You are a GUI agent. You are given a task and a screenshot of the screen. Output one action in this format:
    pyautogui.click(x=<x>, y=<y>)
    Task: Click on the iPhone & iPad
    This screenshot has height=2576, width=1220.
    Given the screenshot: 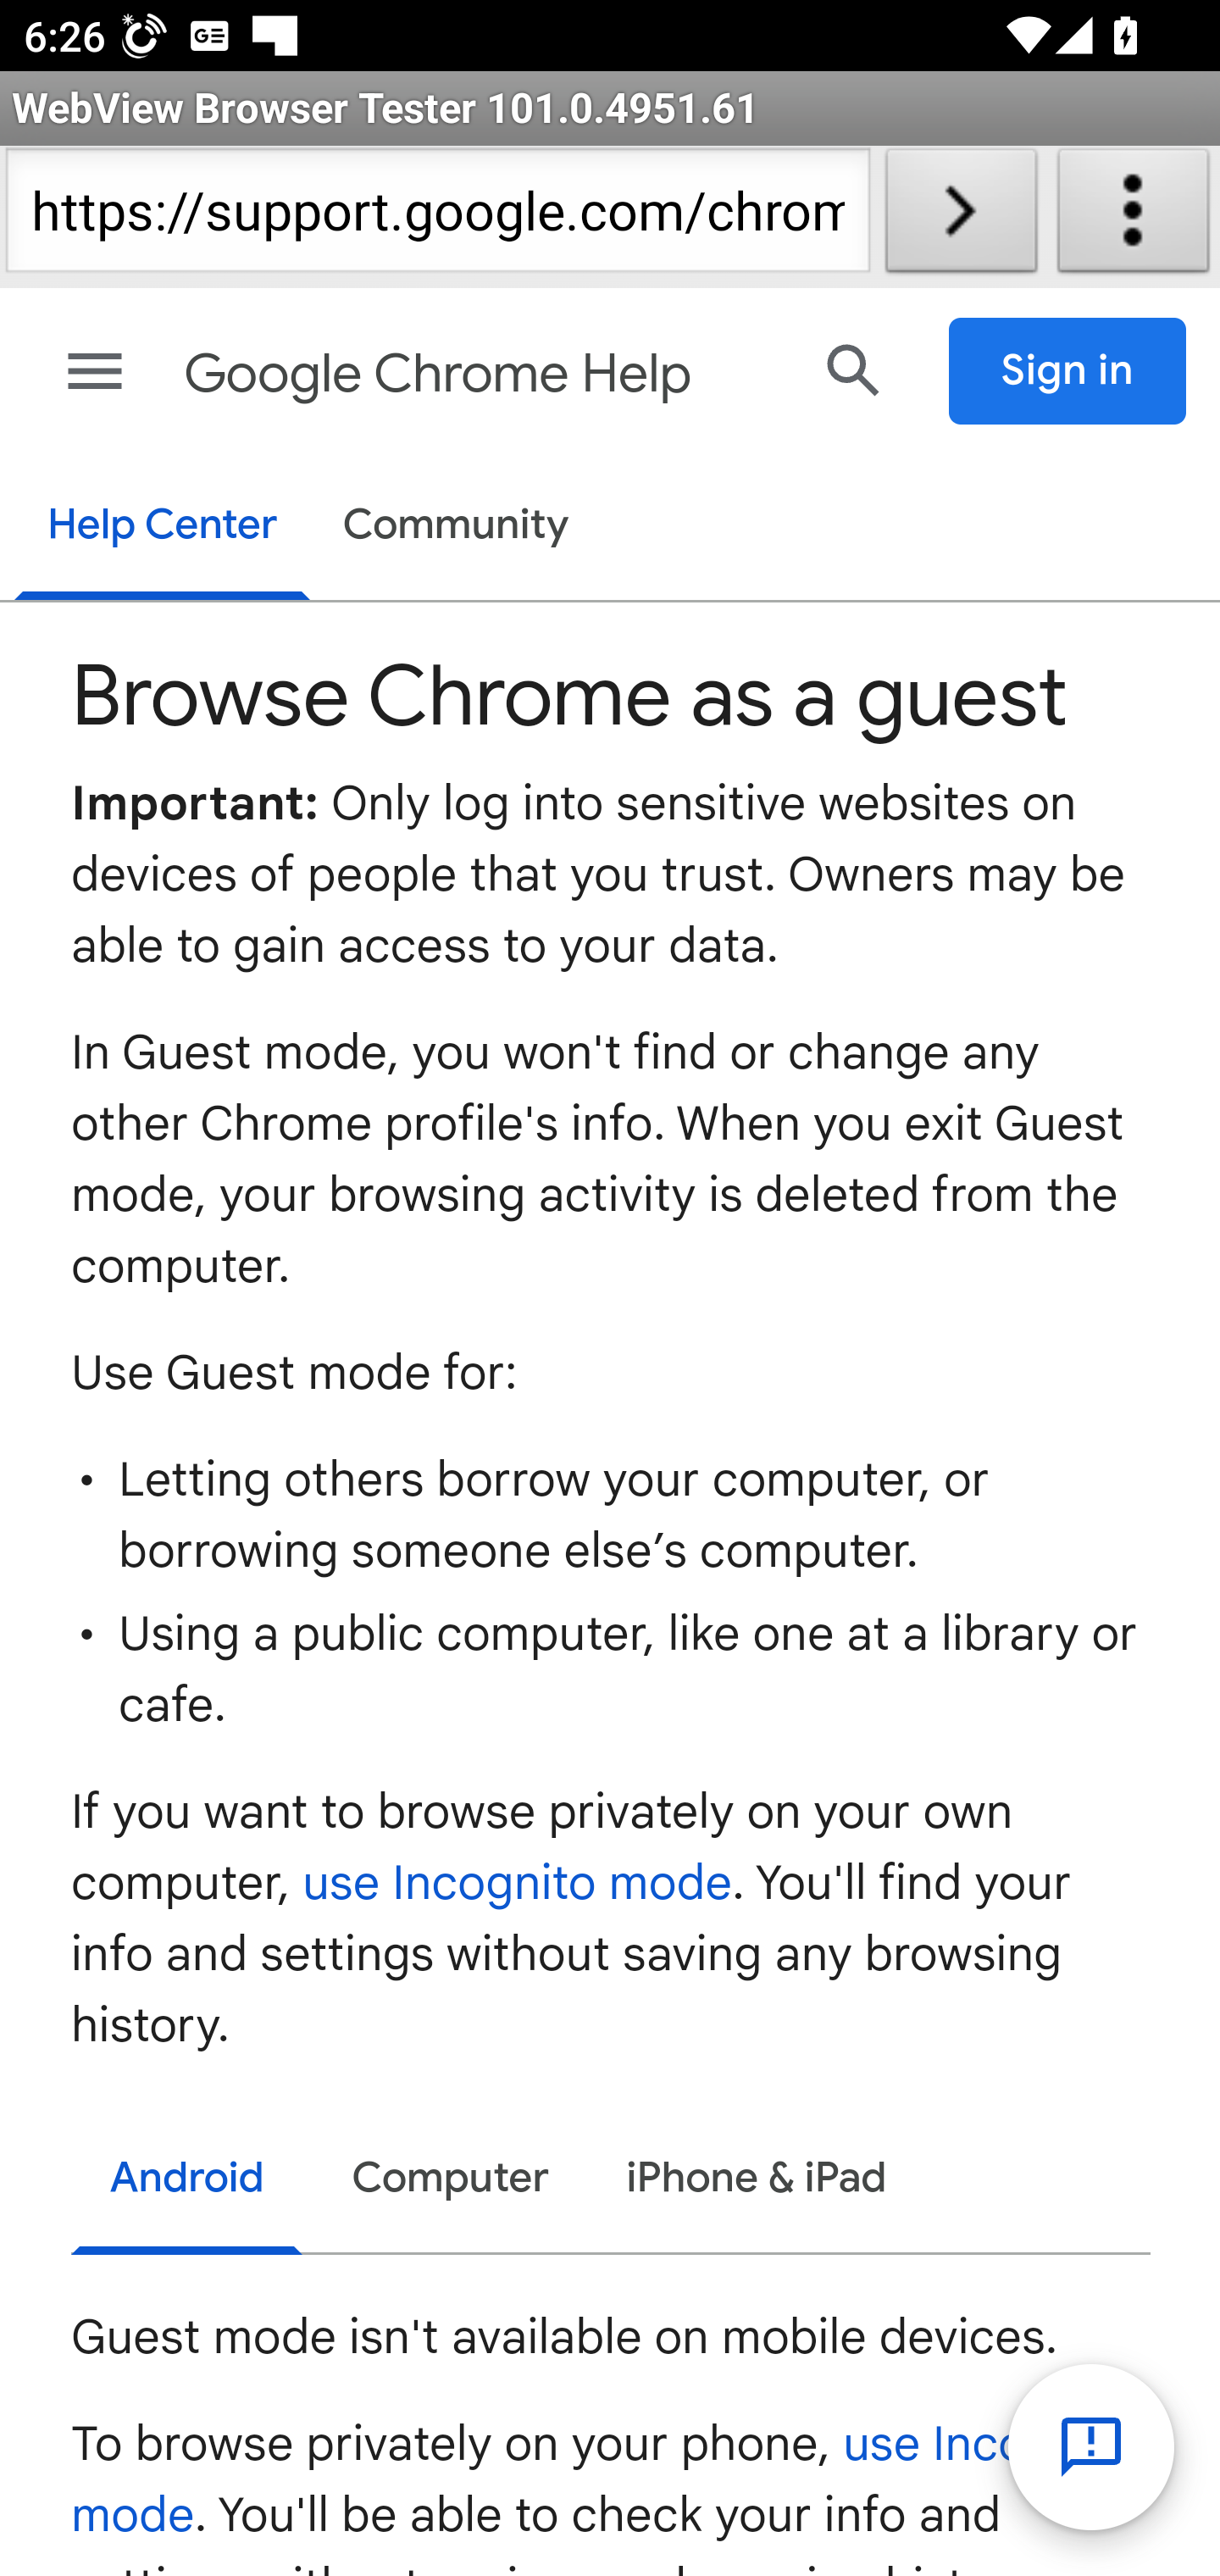 What is the action you would take?
    pyautogui.click(x=757, y=2179)
    